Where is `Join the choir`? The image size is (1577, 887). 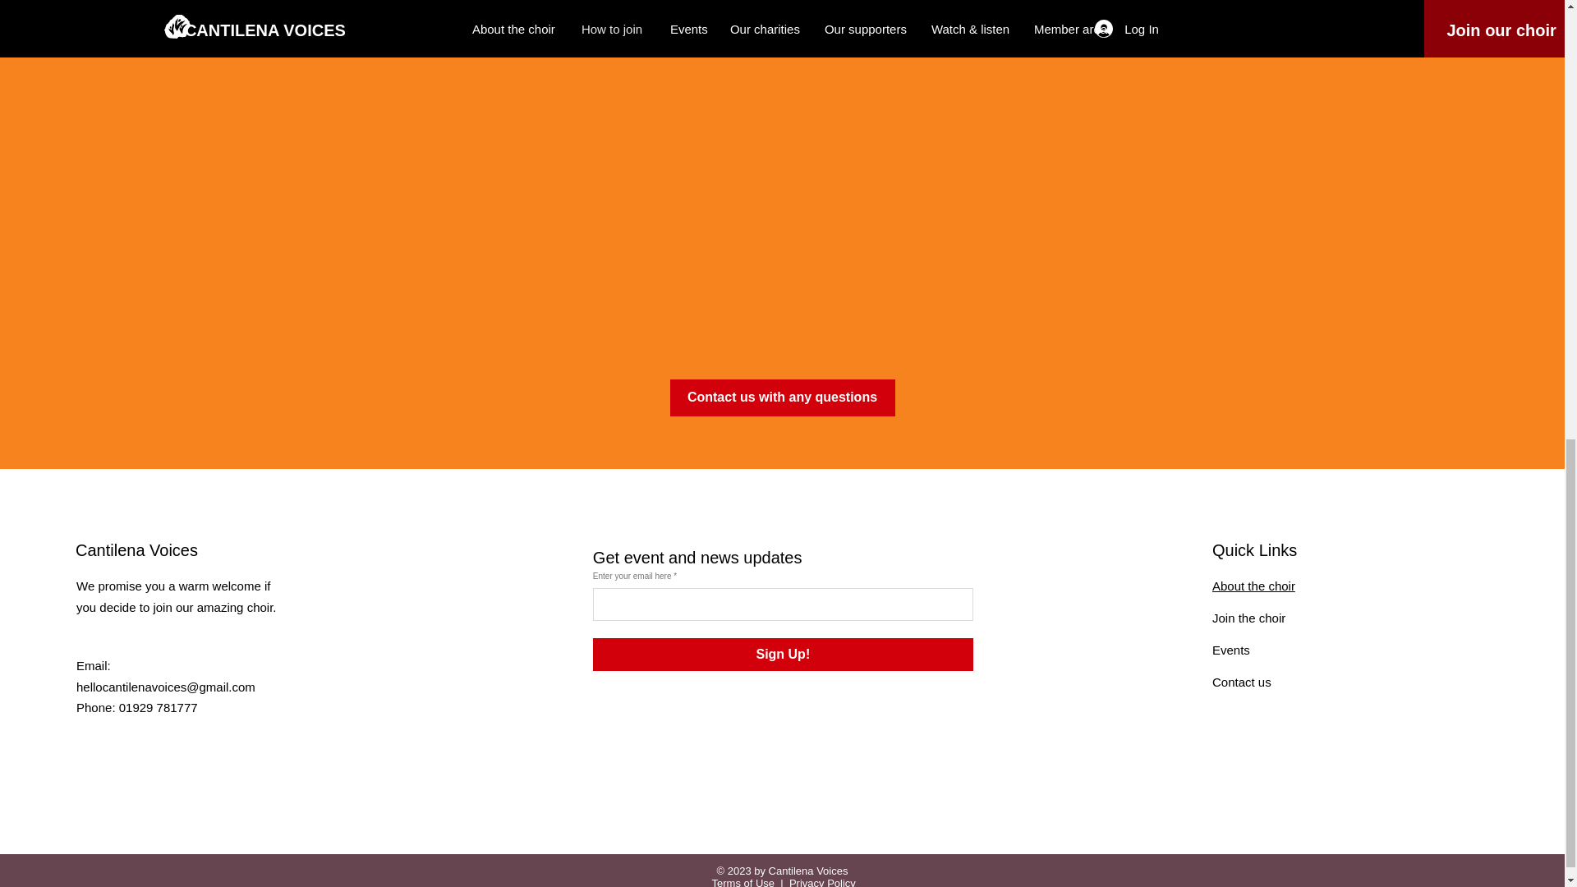
Join the choir is located at coordinates (1248, 618).